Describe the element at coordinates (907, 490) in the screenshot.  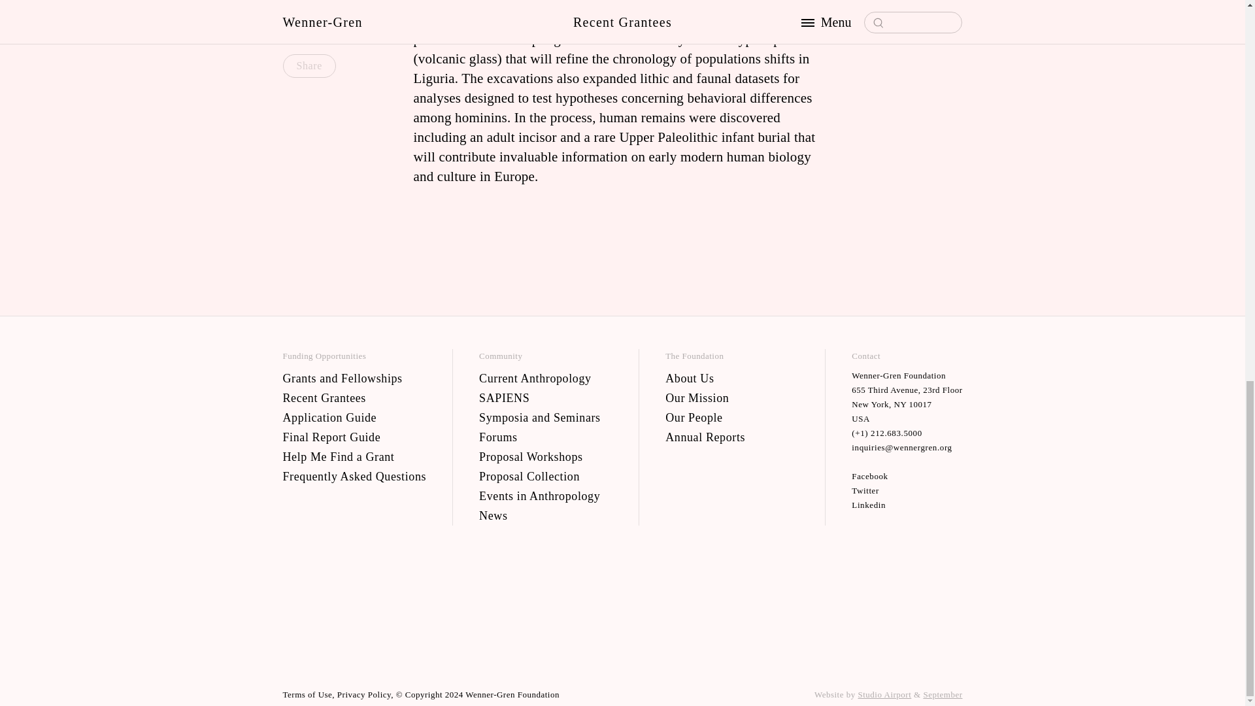
I see `twitter` at that location.